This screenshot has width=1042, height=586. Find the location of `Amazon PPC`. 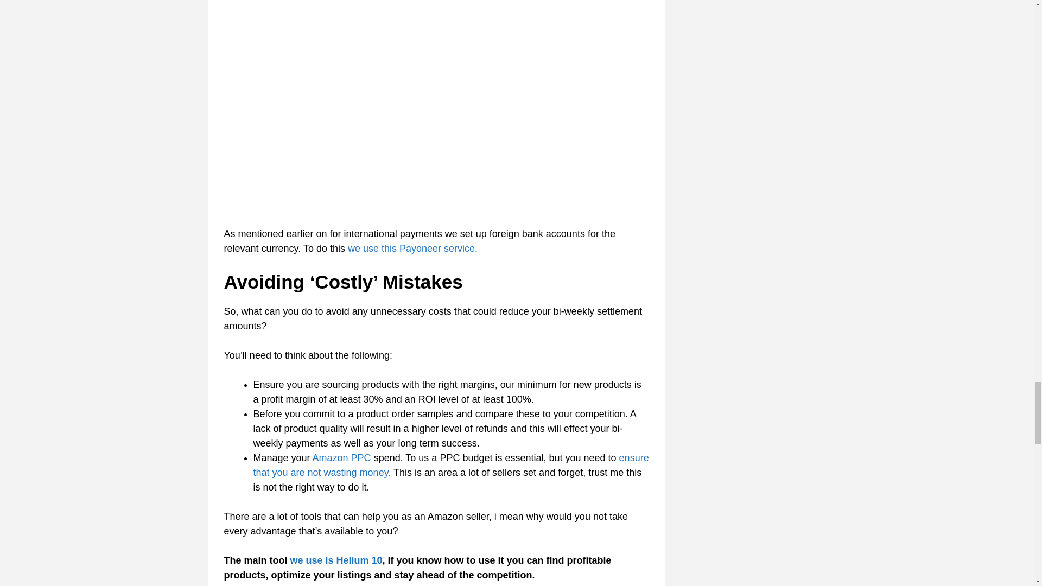

Amazon PPC is located at coordinates (342, 458).